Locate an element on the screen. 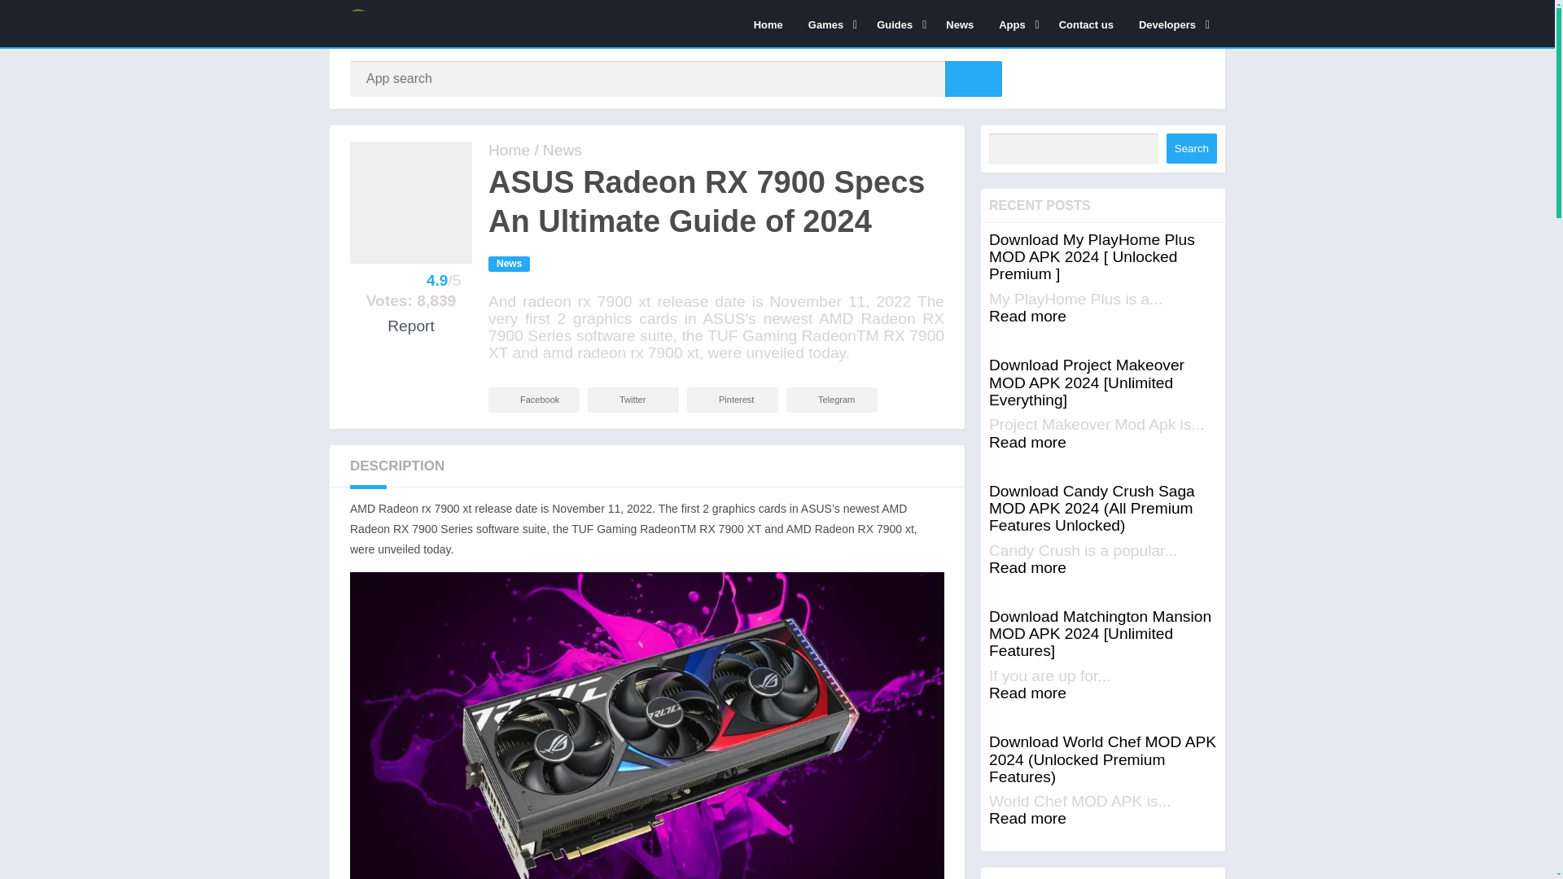 The image size is (1563, 879). News is located at coordinates (959, 24).